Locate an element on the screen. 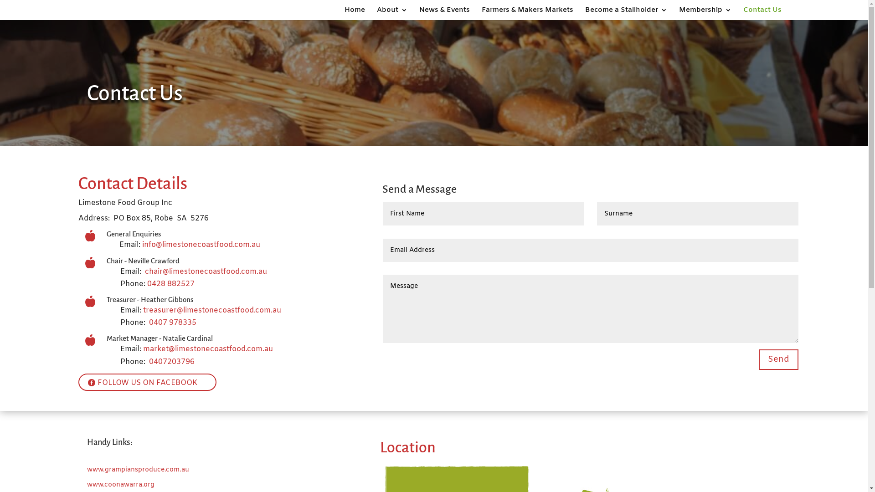 The image size is (875, 492). market@limestonecoastfood.com.au is located at coordinates (208, 349).